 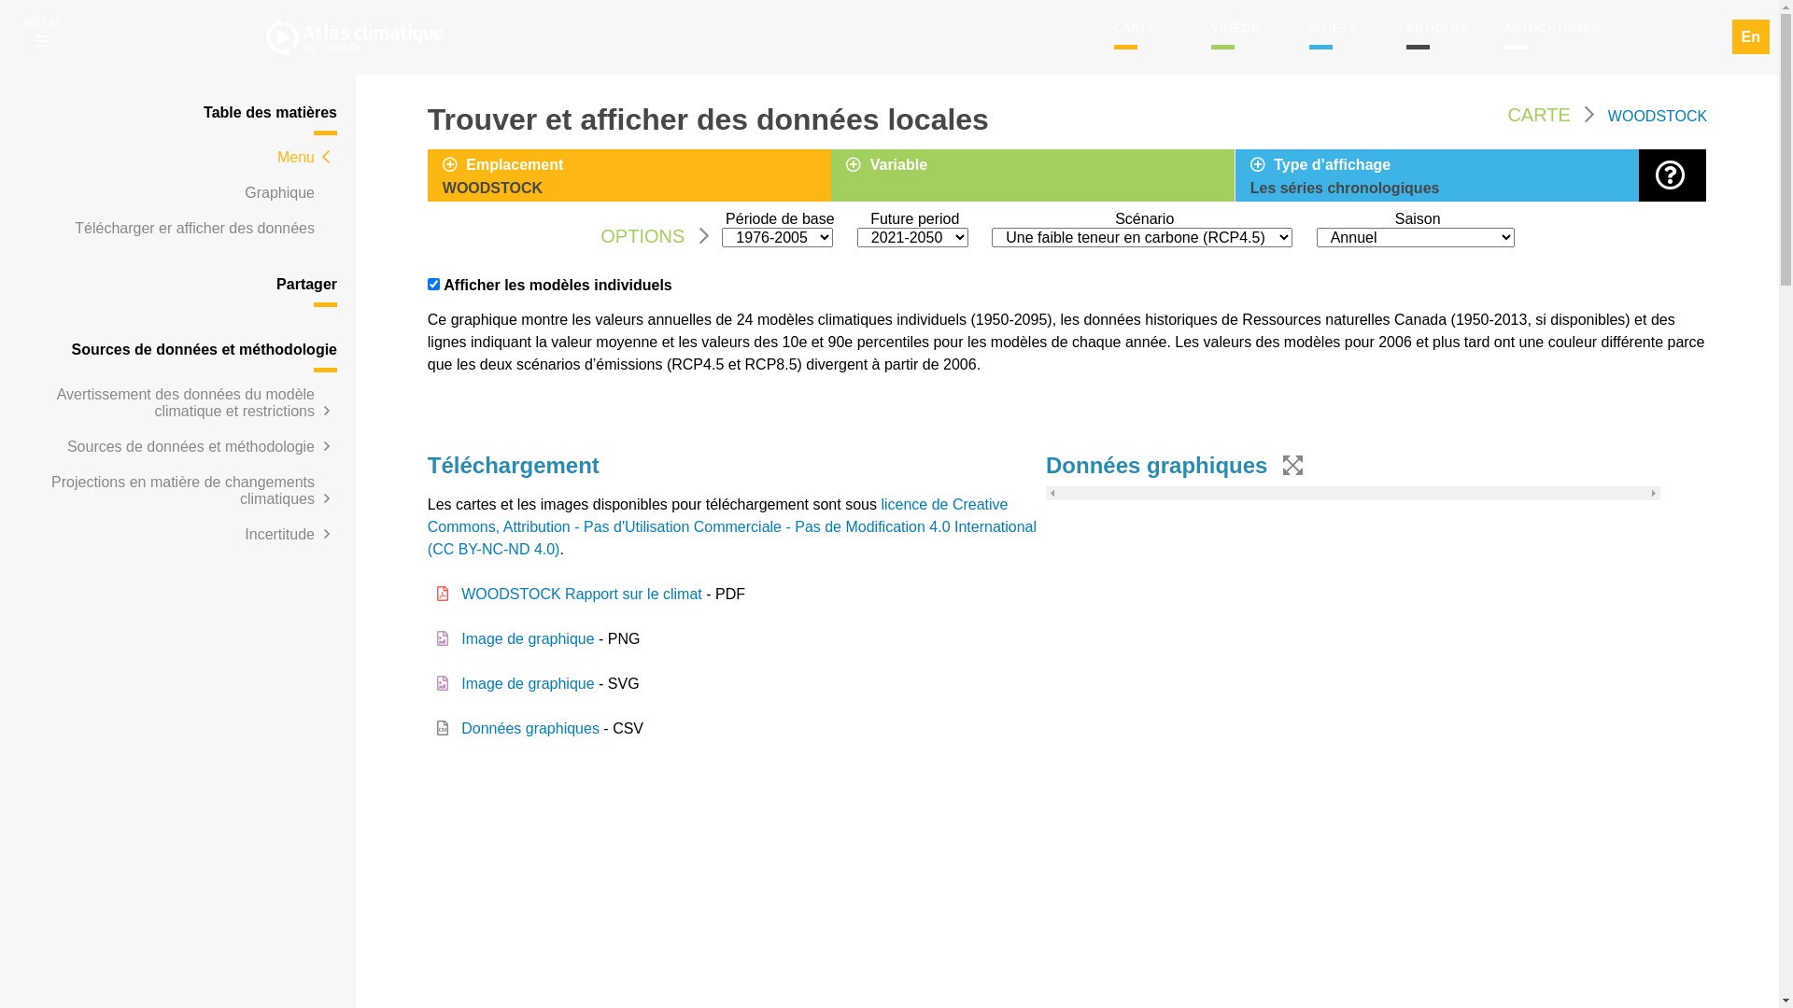 What do you see at coordinates (1040, 168) in the screenshot?
I see `Variable` at bounding box center [1040, 168].